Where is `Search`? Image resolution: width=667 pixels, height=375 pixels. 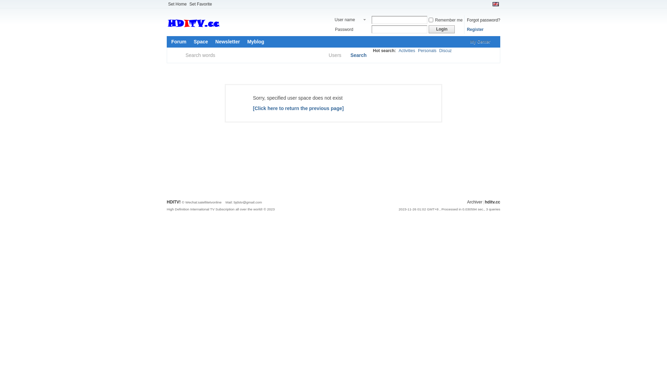
Search is located at coordinates (359, 56).